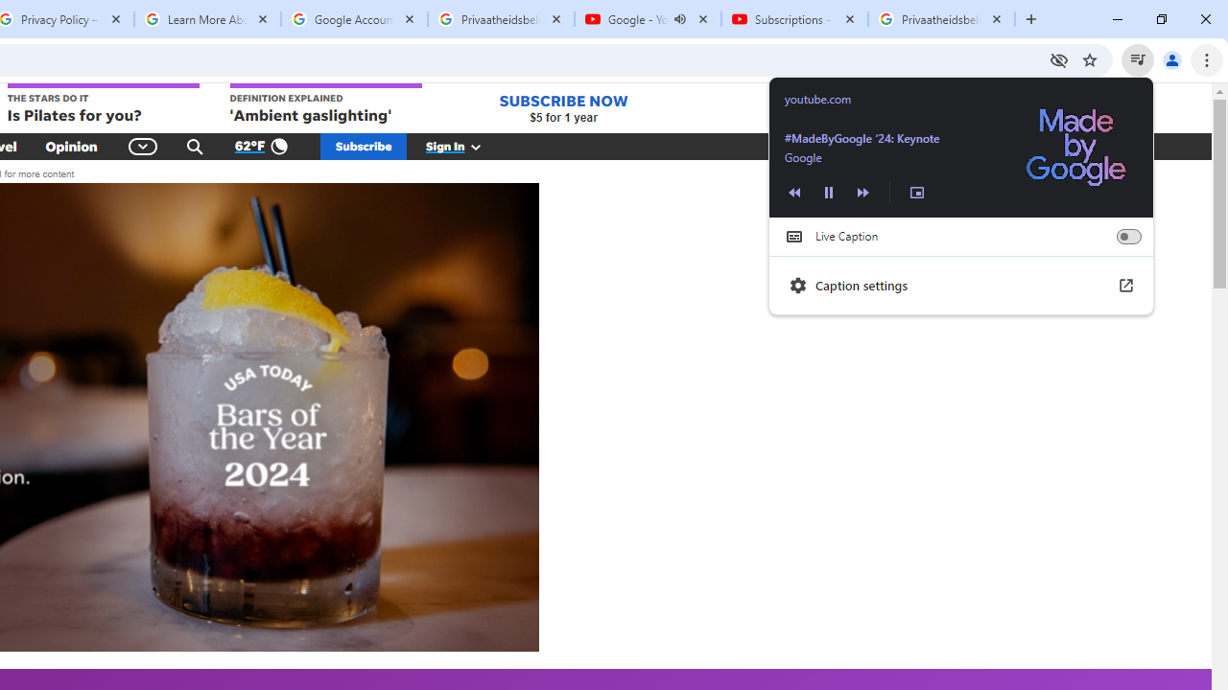 The width and height of the screenshot is (1228, 690). What do you see at coordinates (679, 19) in the screenshot?
I see `Mute tab` at bounding box center [679, 19].